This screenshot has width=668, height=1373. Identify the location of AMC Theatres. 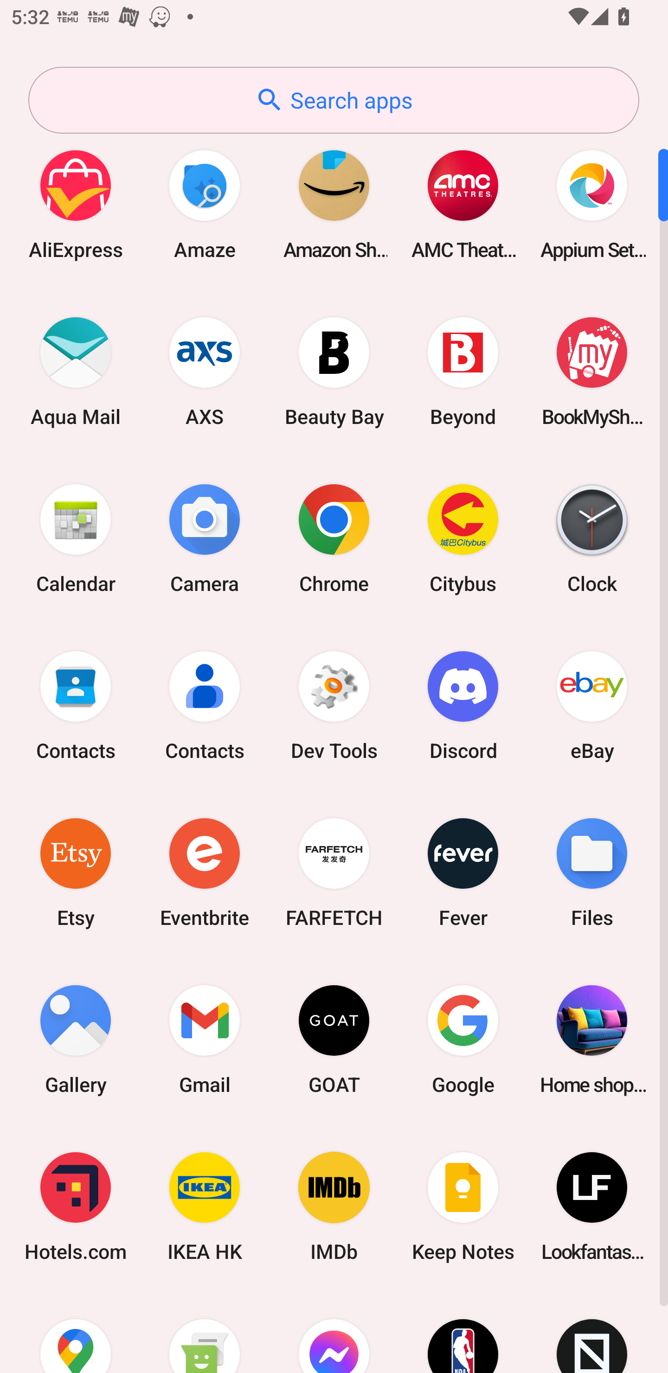
(463, 204).